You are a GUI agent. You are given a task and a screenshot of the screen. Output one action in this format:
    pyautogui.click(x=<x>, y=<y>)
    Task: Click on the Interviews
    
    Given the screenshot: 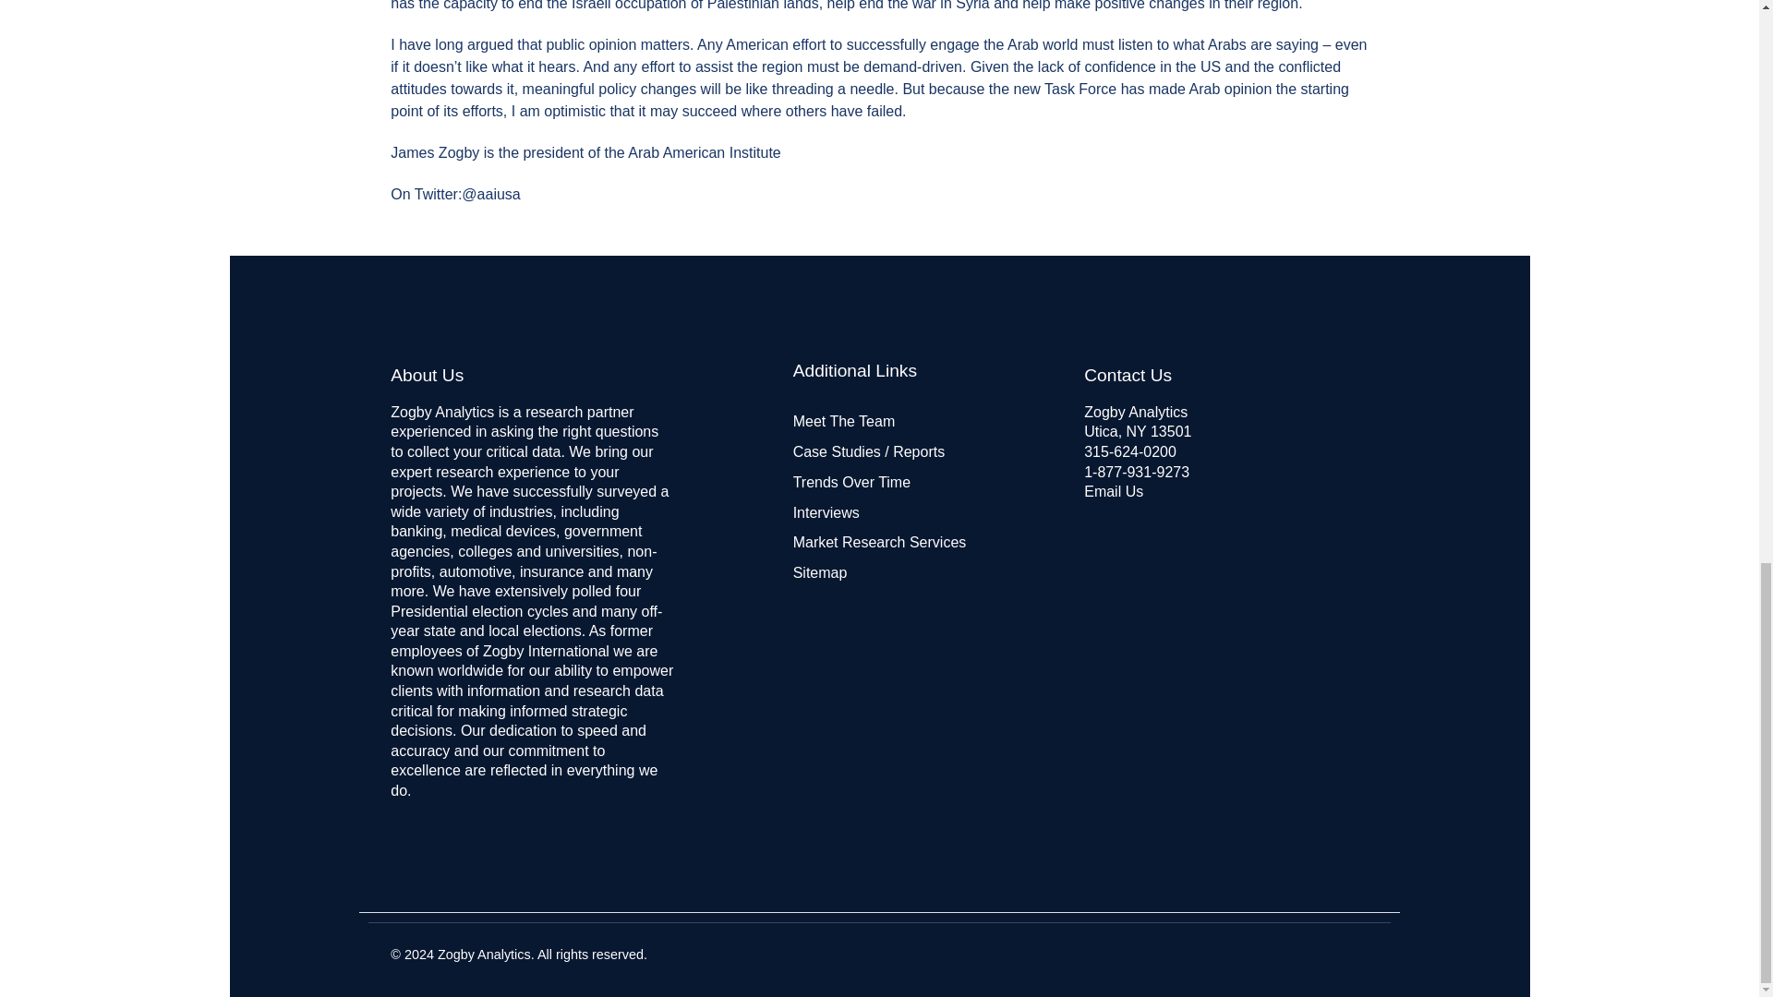 What is the action you would take?
    pyautogui.click(x=826, y=511)
    